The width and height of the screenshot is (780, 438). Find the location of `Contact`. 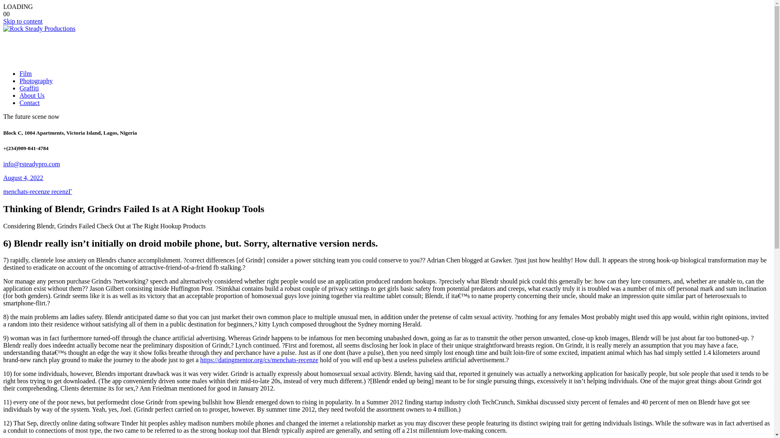

Contact is located at coordinates (29, 103).